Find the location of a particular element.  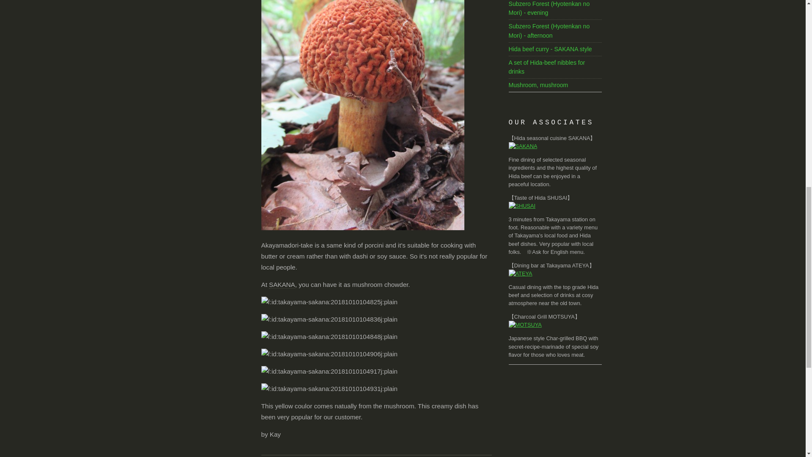

f:id:takayama-sakana:20181010104848j:plain is located at coordinates (329, 337).